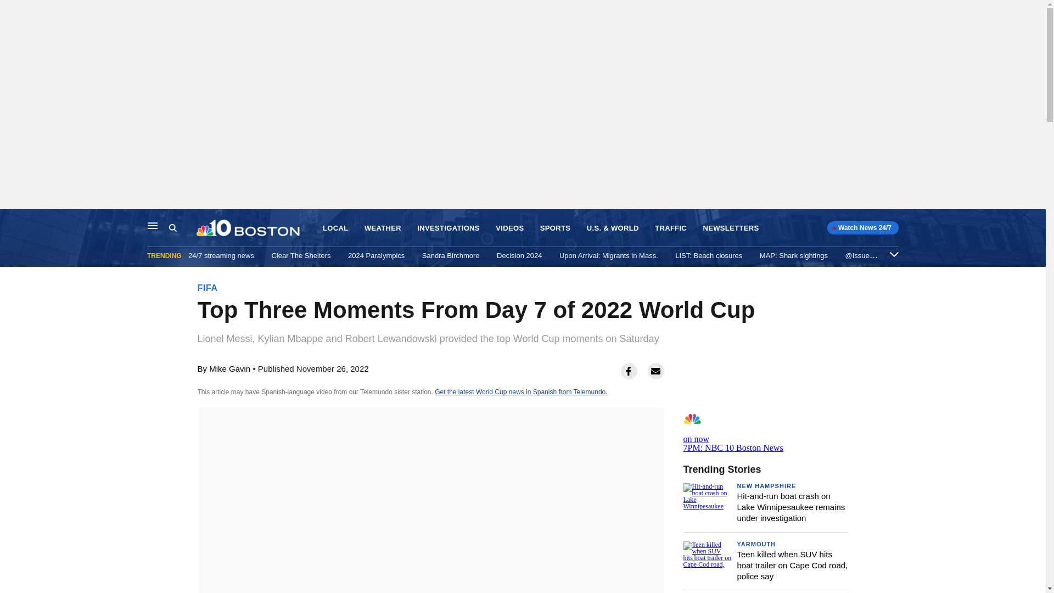 Image resolution: width=1054 pixels, height=593 pixels. Describe the element at coordinates (894, 254) in the screenshot. I see `Expand` at that location.